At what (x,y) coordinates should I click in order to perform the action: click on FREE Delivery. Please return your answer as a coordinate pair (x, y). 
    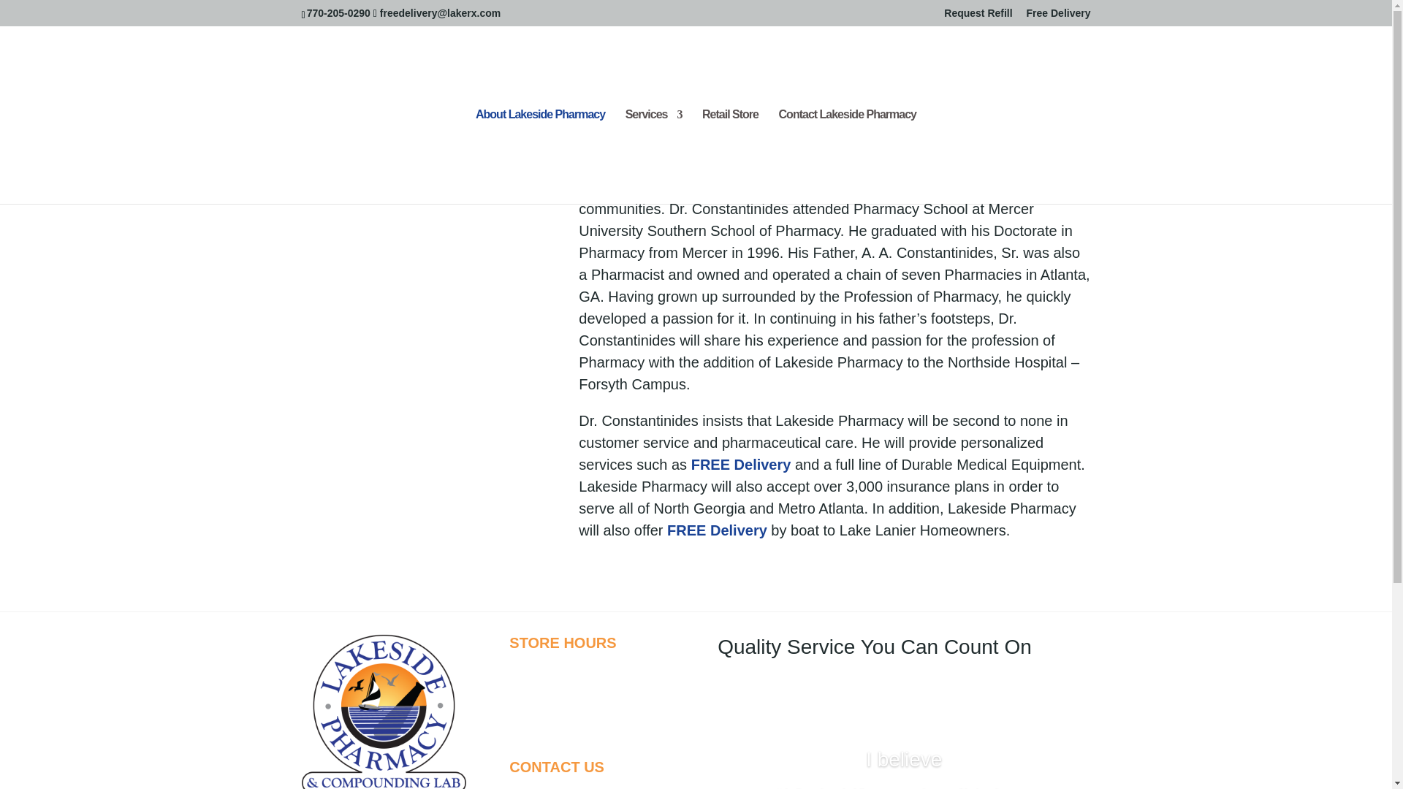
    Looking at the image, I should click on (741, 465).